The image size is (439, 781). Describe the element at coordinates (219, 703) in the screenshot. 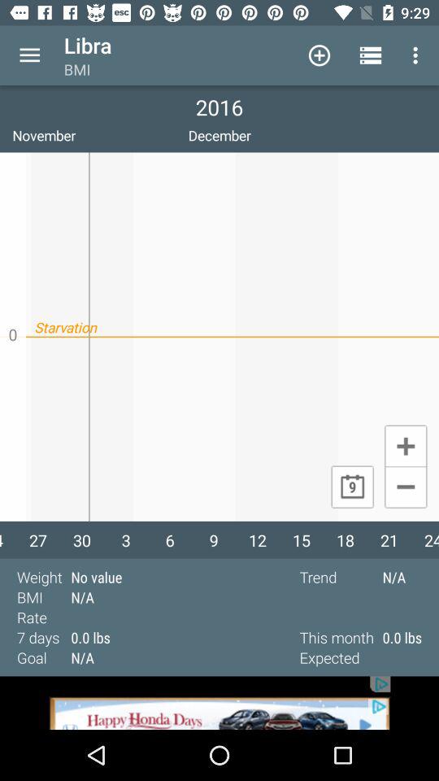

I see `link button` at that location.